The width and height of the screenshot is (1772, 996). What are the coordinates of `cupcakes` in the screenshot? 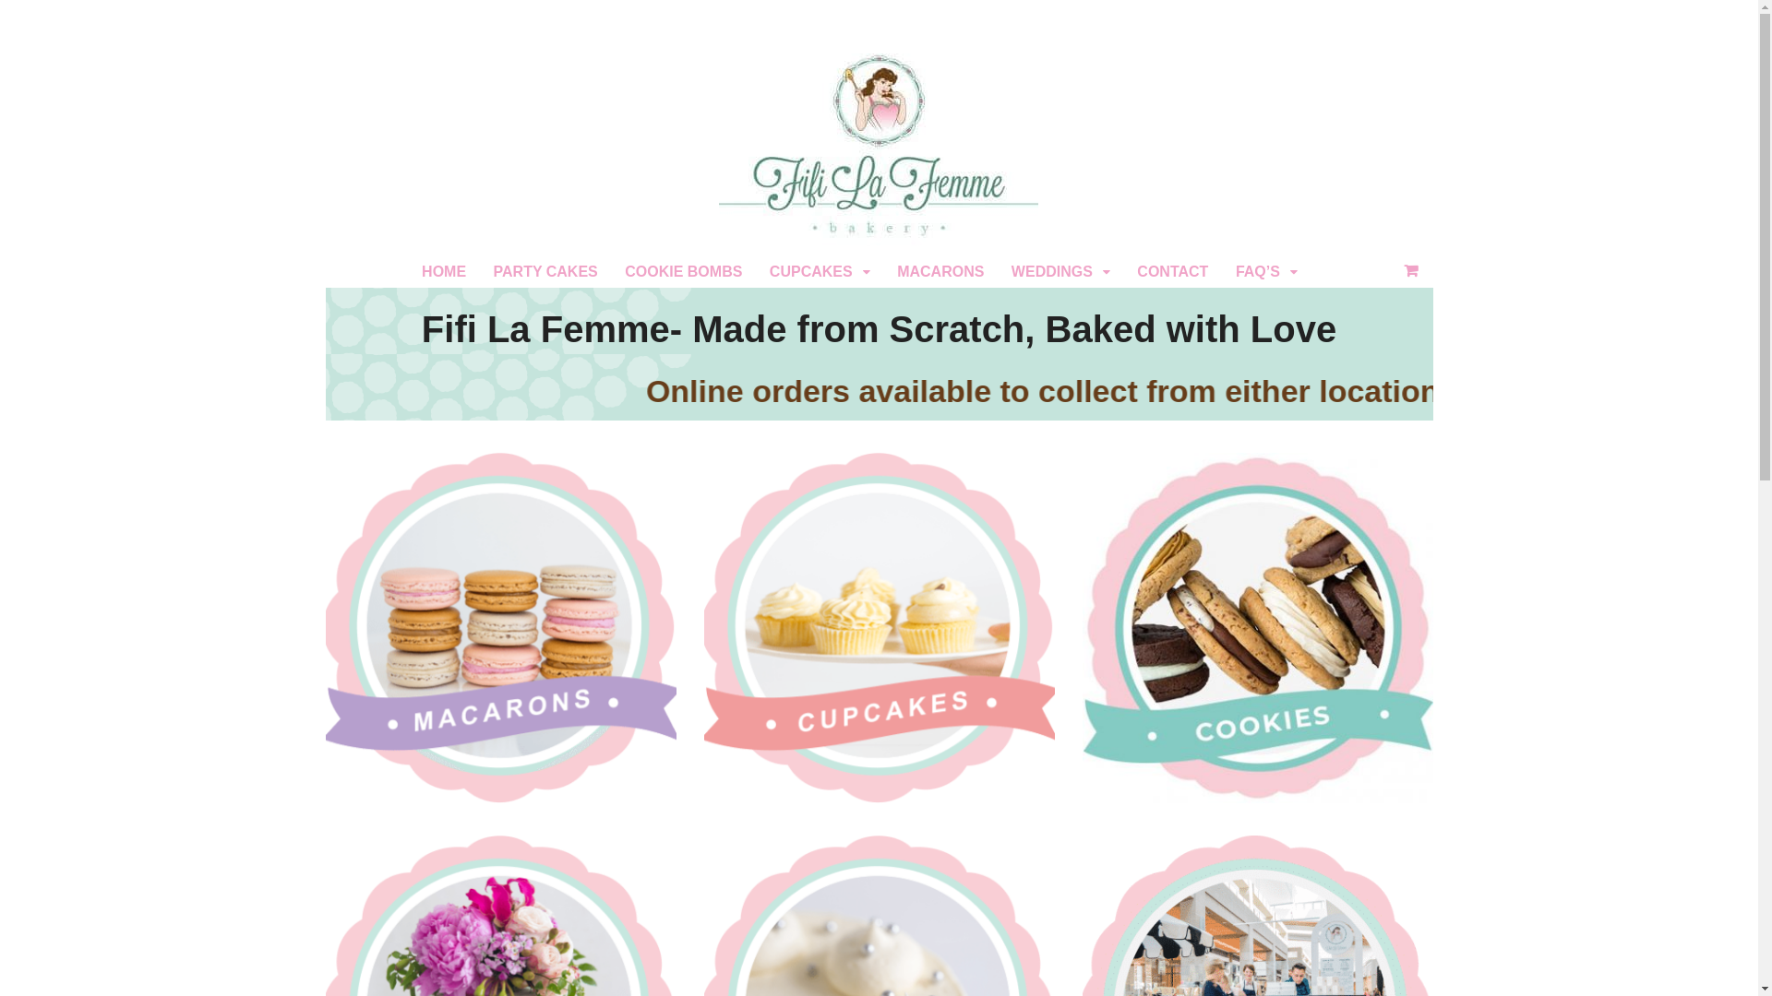 It's located at (879, 628).